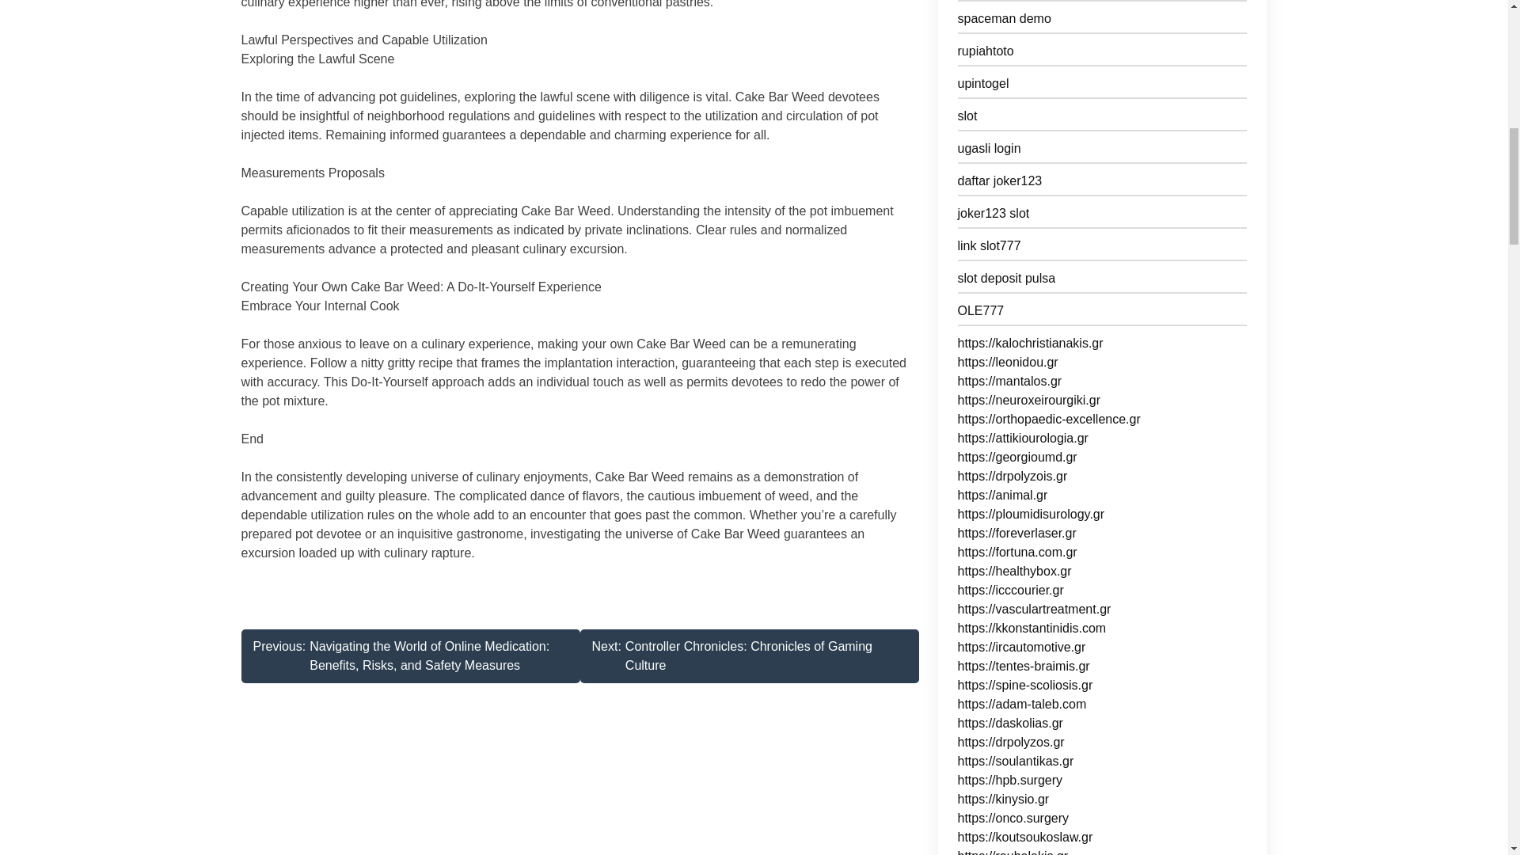  I want to click on joker123 slot, so click(748, 655).